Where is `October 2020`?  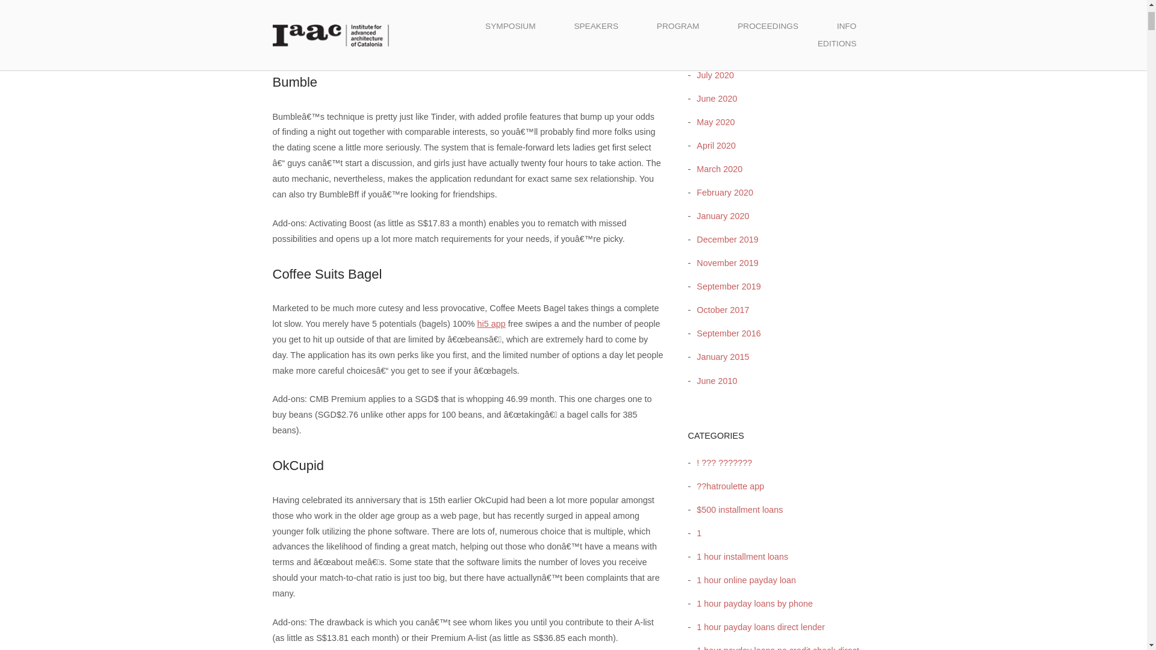
October 2020 is located at coordinates (719, 5).